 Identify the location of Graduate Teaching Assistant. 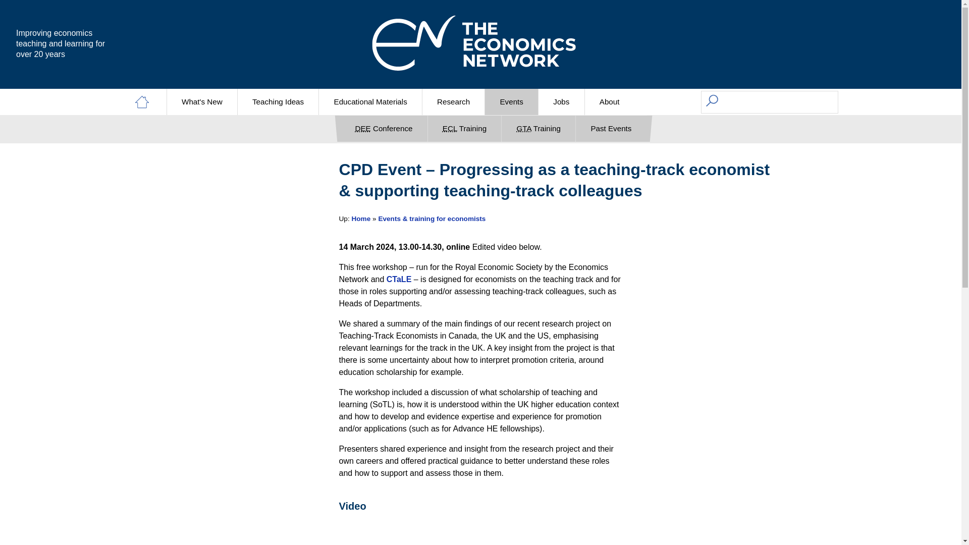
(524, 128).